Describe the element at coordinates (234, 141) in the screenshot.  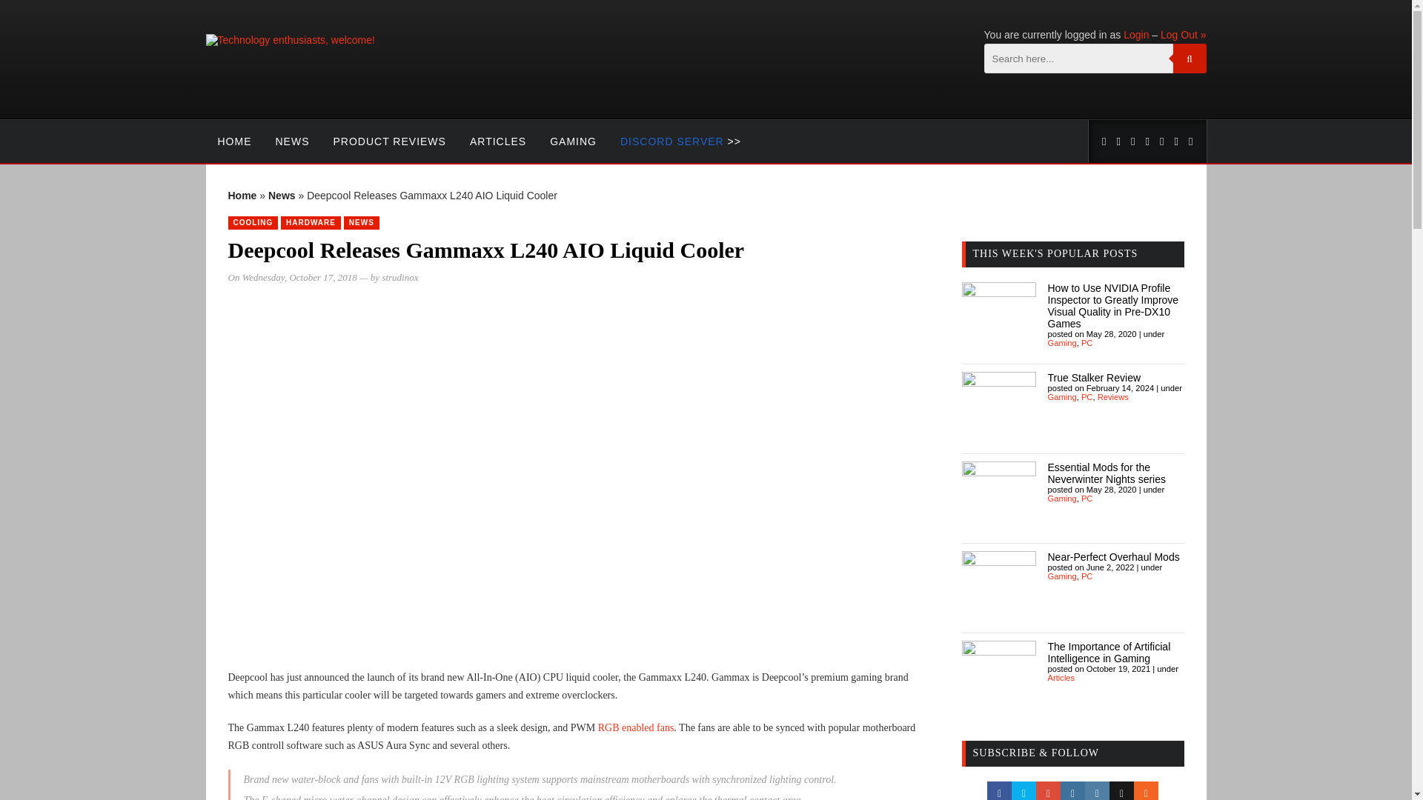
I see `HOME` at that location.